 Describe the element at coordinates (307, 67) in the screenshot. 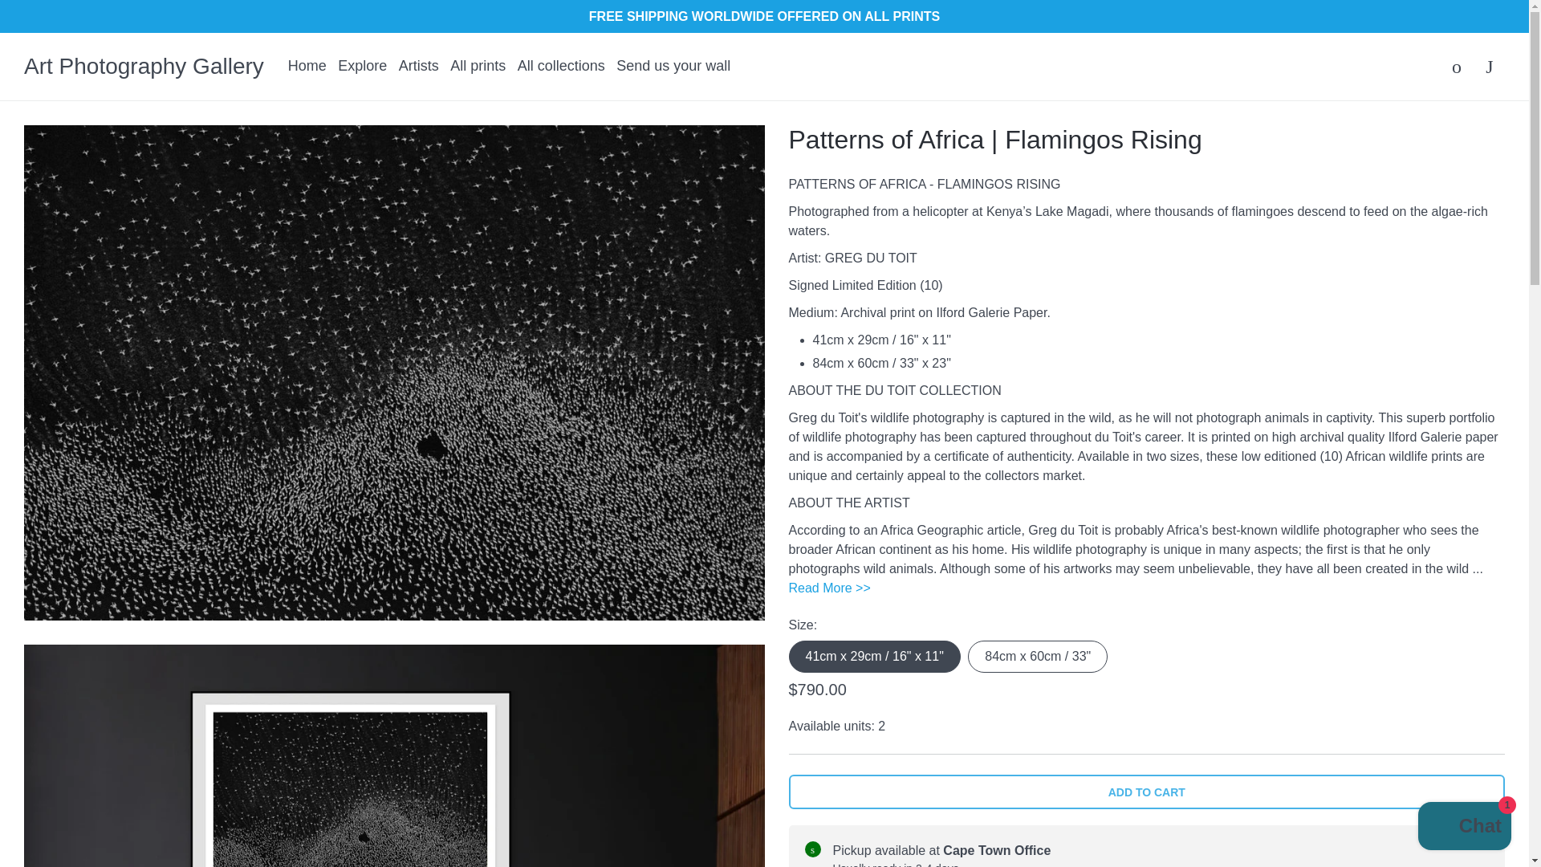

I see `Home` at that location.